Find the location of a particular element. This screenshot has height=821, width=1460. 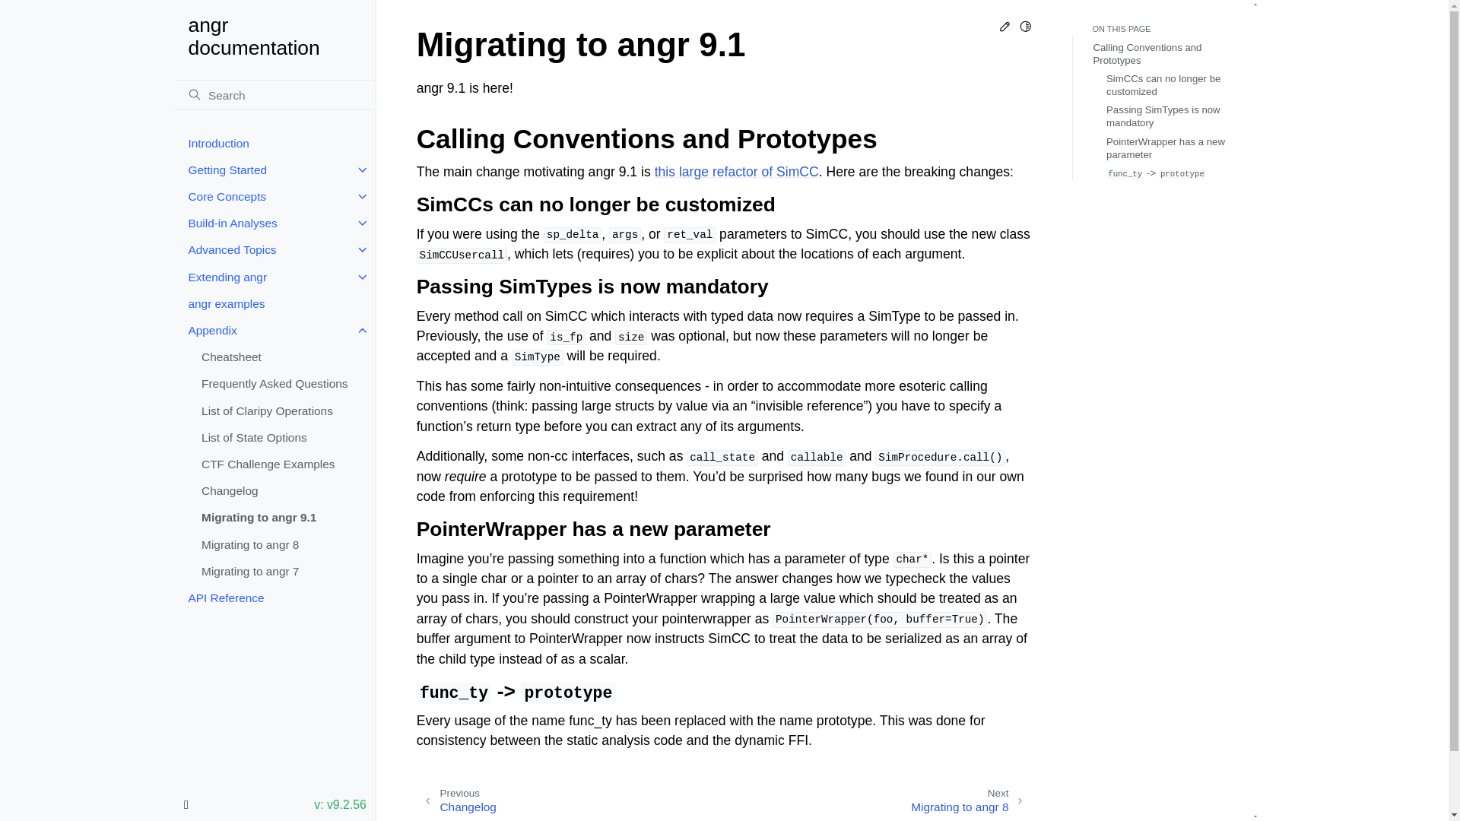

Introduction is located at coordinates (275, 143).